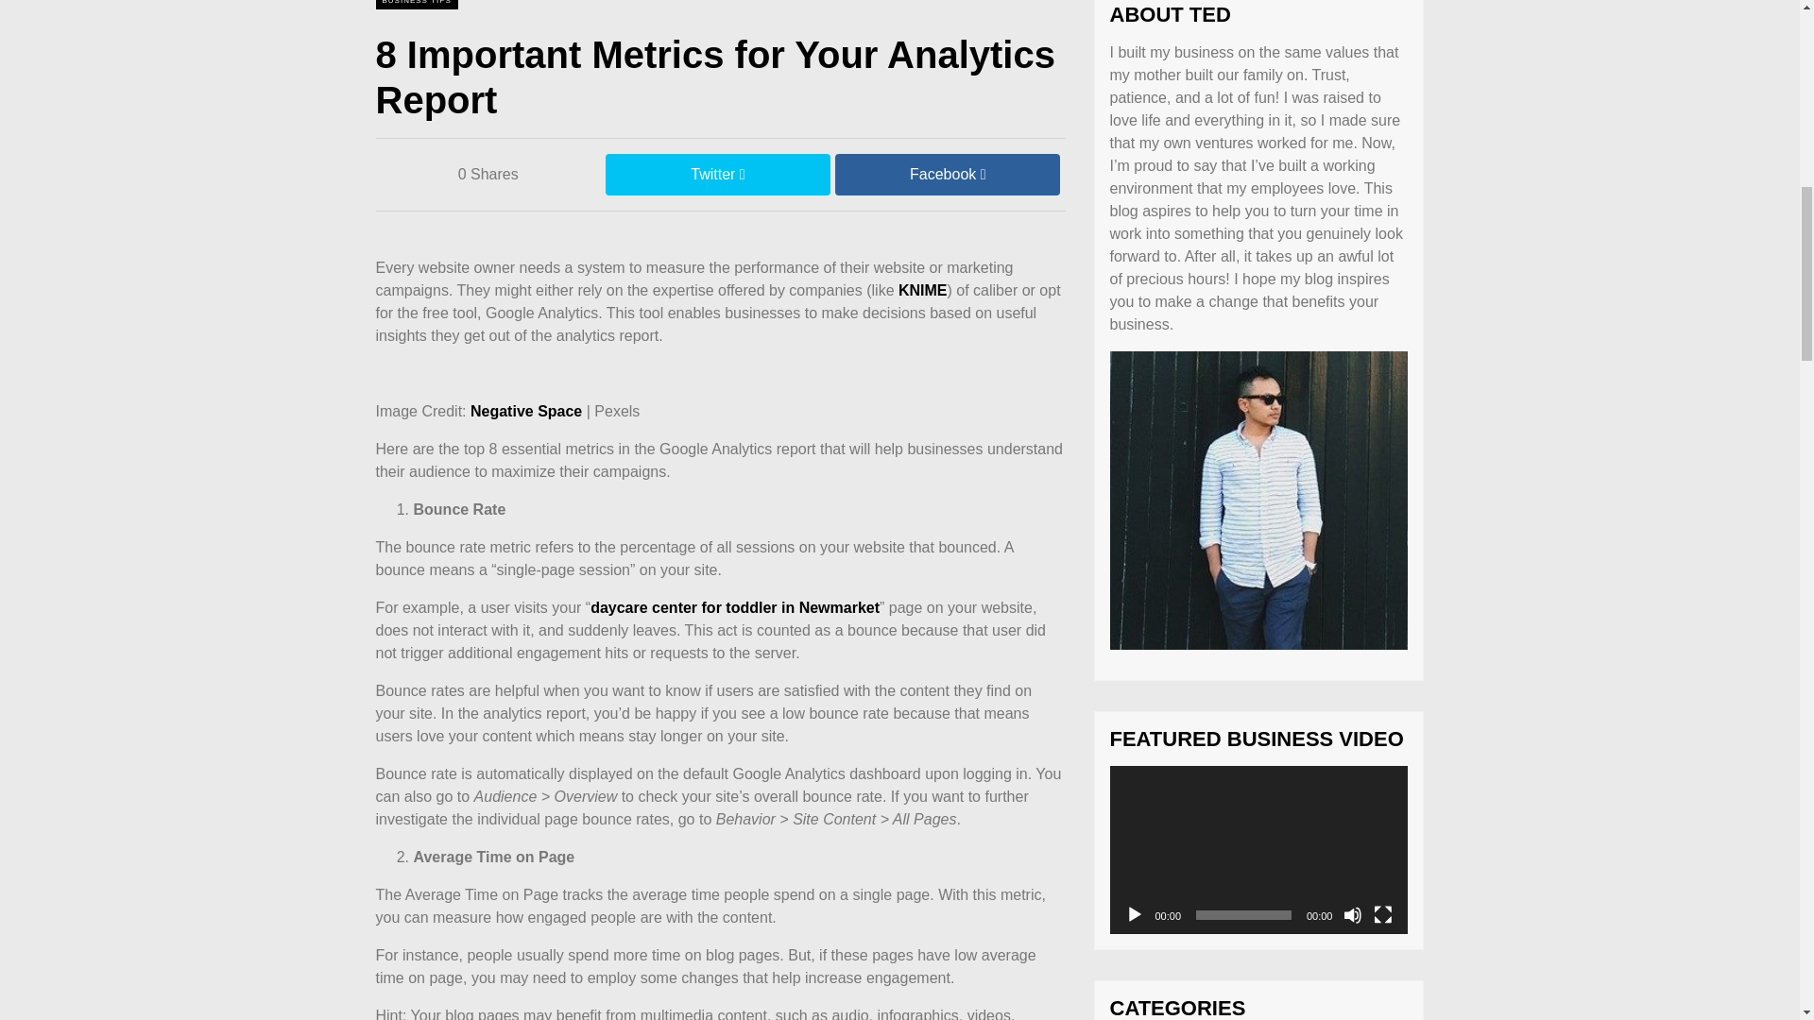 The image size is (1814, 1020). I want to click on daycare center for toddler in Newmarket, so click(735, 608).